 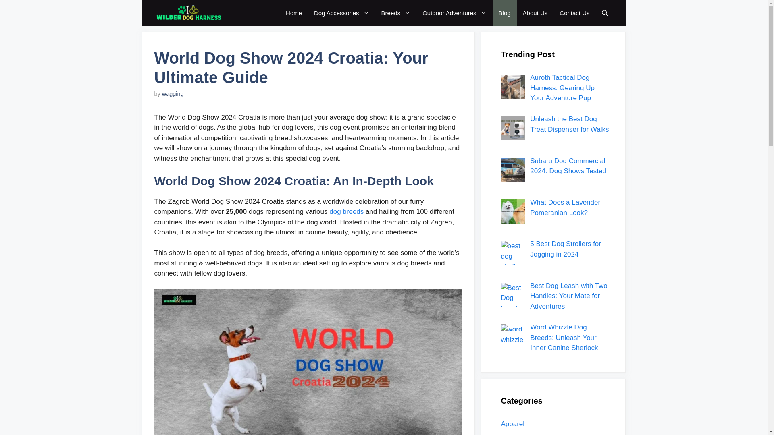 What do you see at coordinates (569, 124) in the screenshot?
I see `Unleash the Best Dog Treat Dispenser for Walks` at bounding box center [569, 124].